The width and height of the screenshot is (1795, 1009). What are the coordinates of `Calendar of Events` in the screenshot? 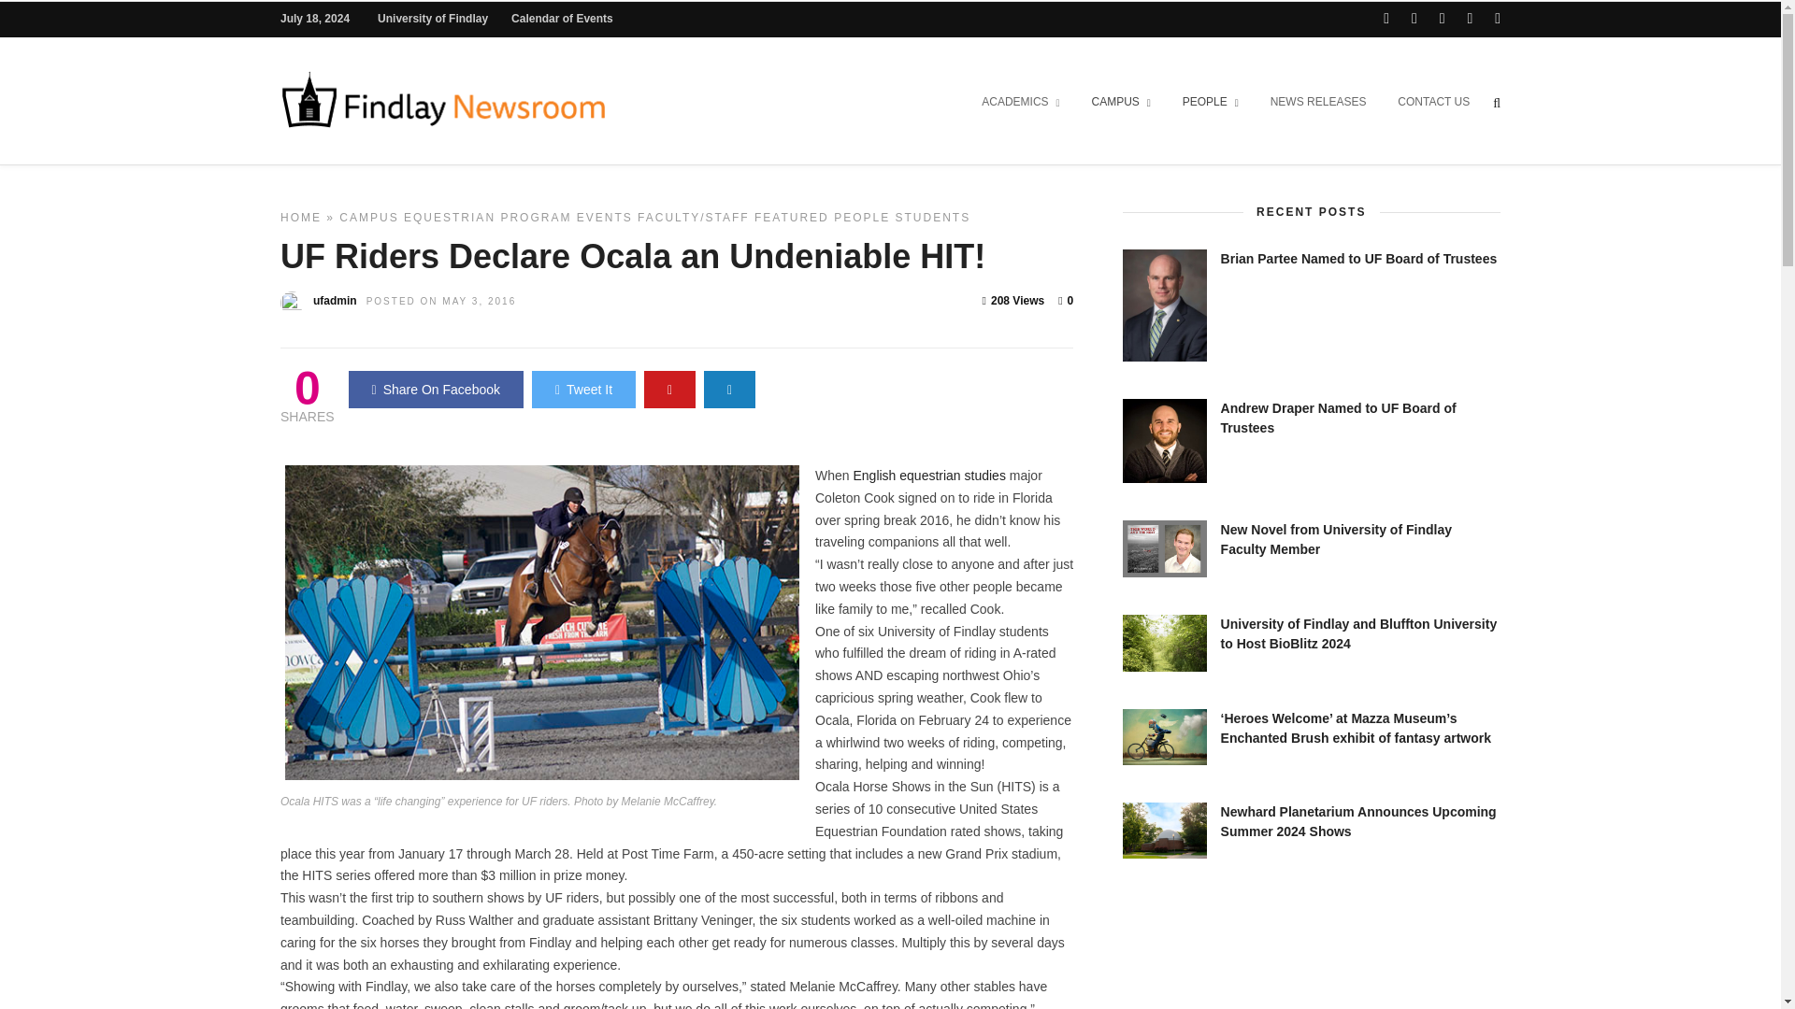 It's located at (563, 19).